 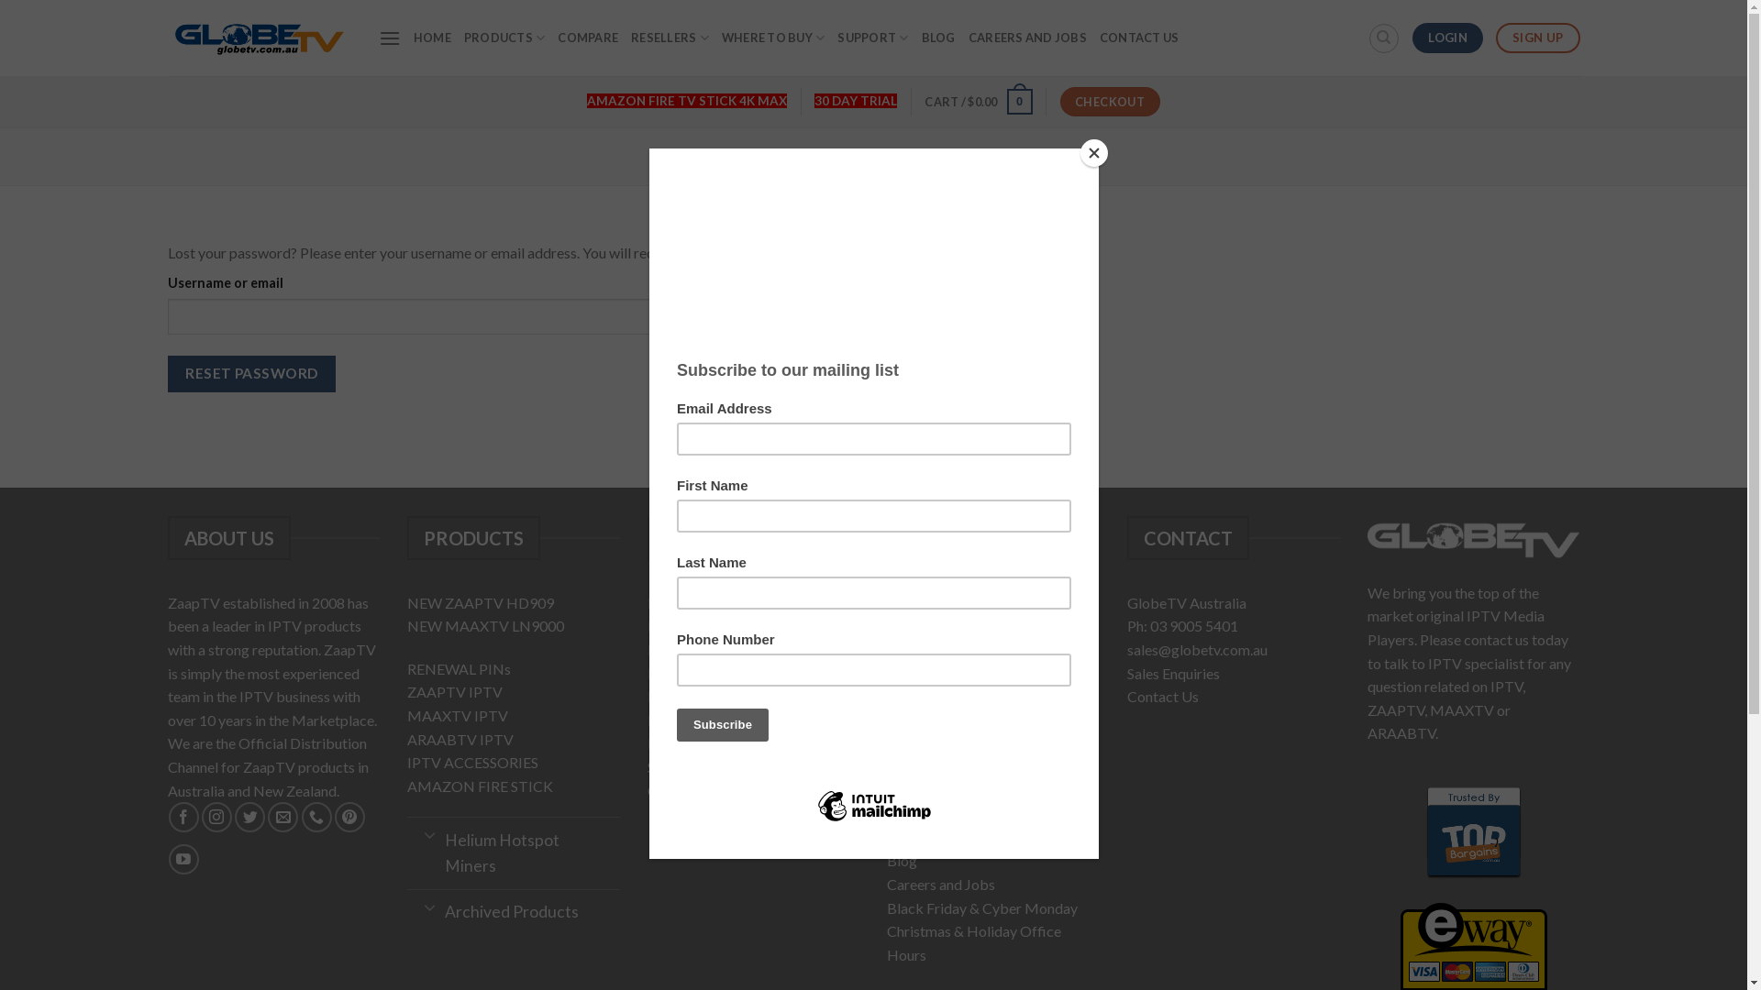 What do you see at coordinates (216, 818) in the screenshot?
I see `Follow on Instagram` at bounding box center [216, 818].